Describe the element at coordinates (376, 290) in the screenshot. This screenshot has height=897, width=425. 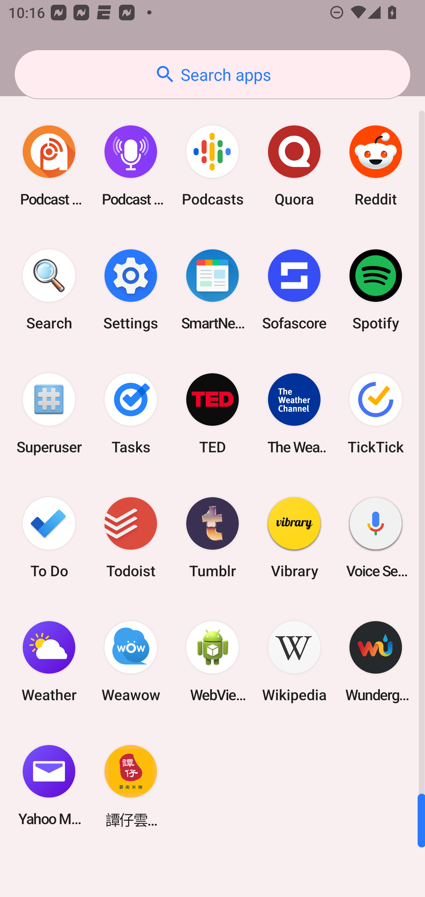
I see `Spotify` at that location.